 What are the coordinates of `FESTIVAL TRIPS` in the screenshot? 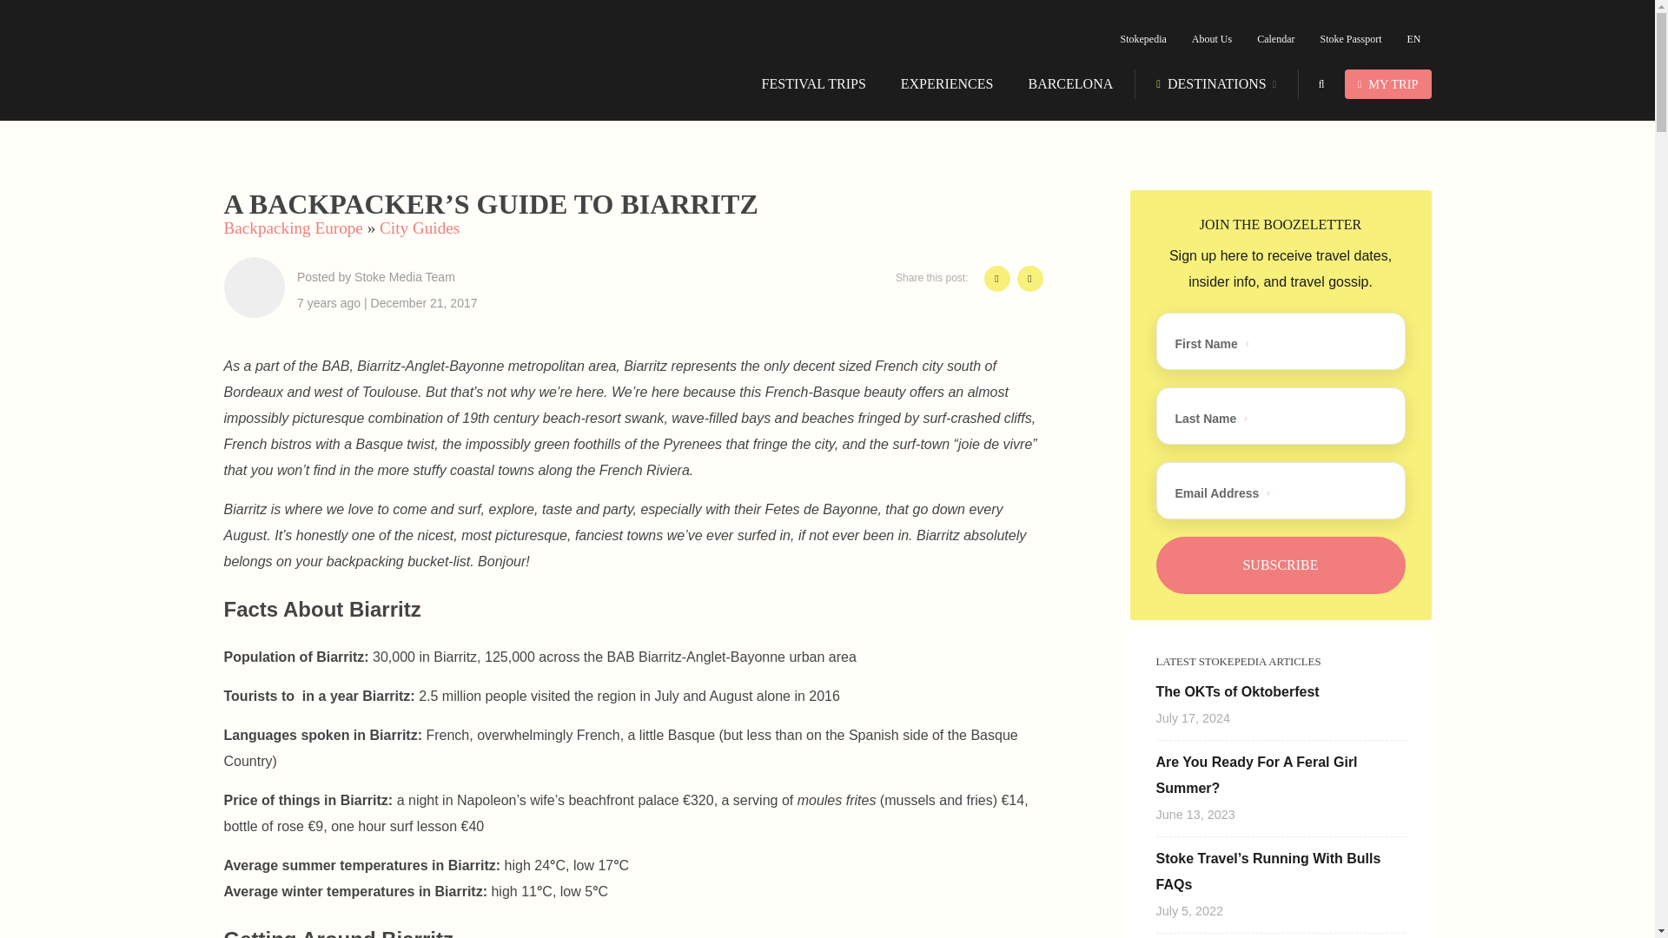 It's located at (813, 83).